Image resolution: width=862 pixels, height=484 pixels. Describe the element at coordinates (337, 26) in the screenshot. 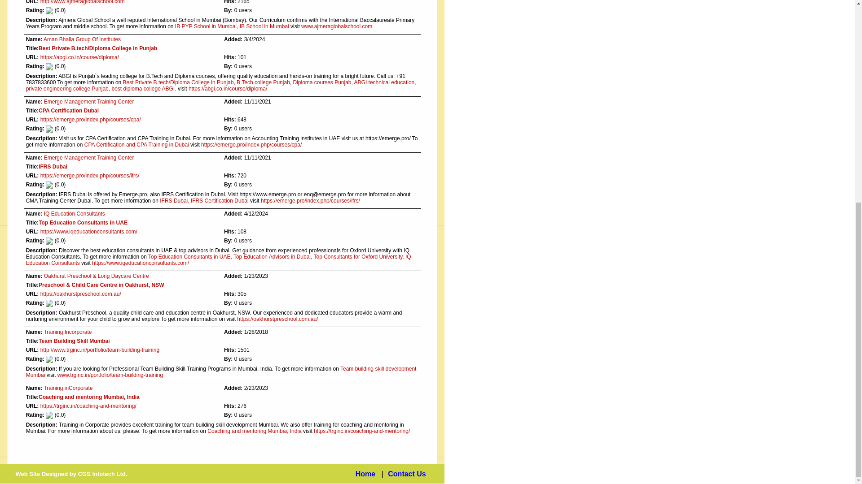

I see `www.ajmeraglobalschool.com` at that location.